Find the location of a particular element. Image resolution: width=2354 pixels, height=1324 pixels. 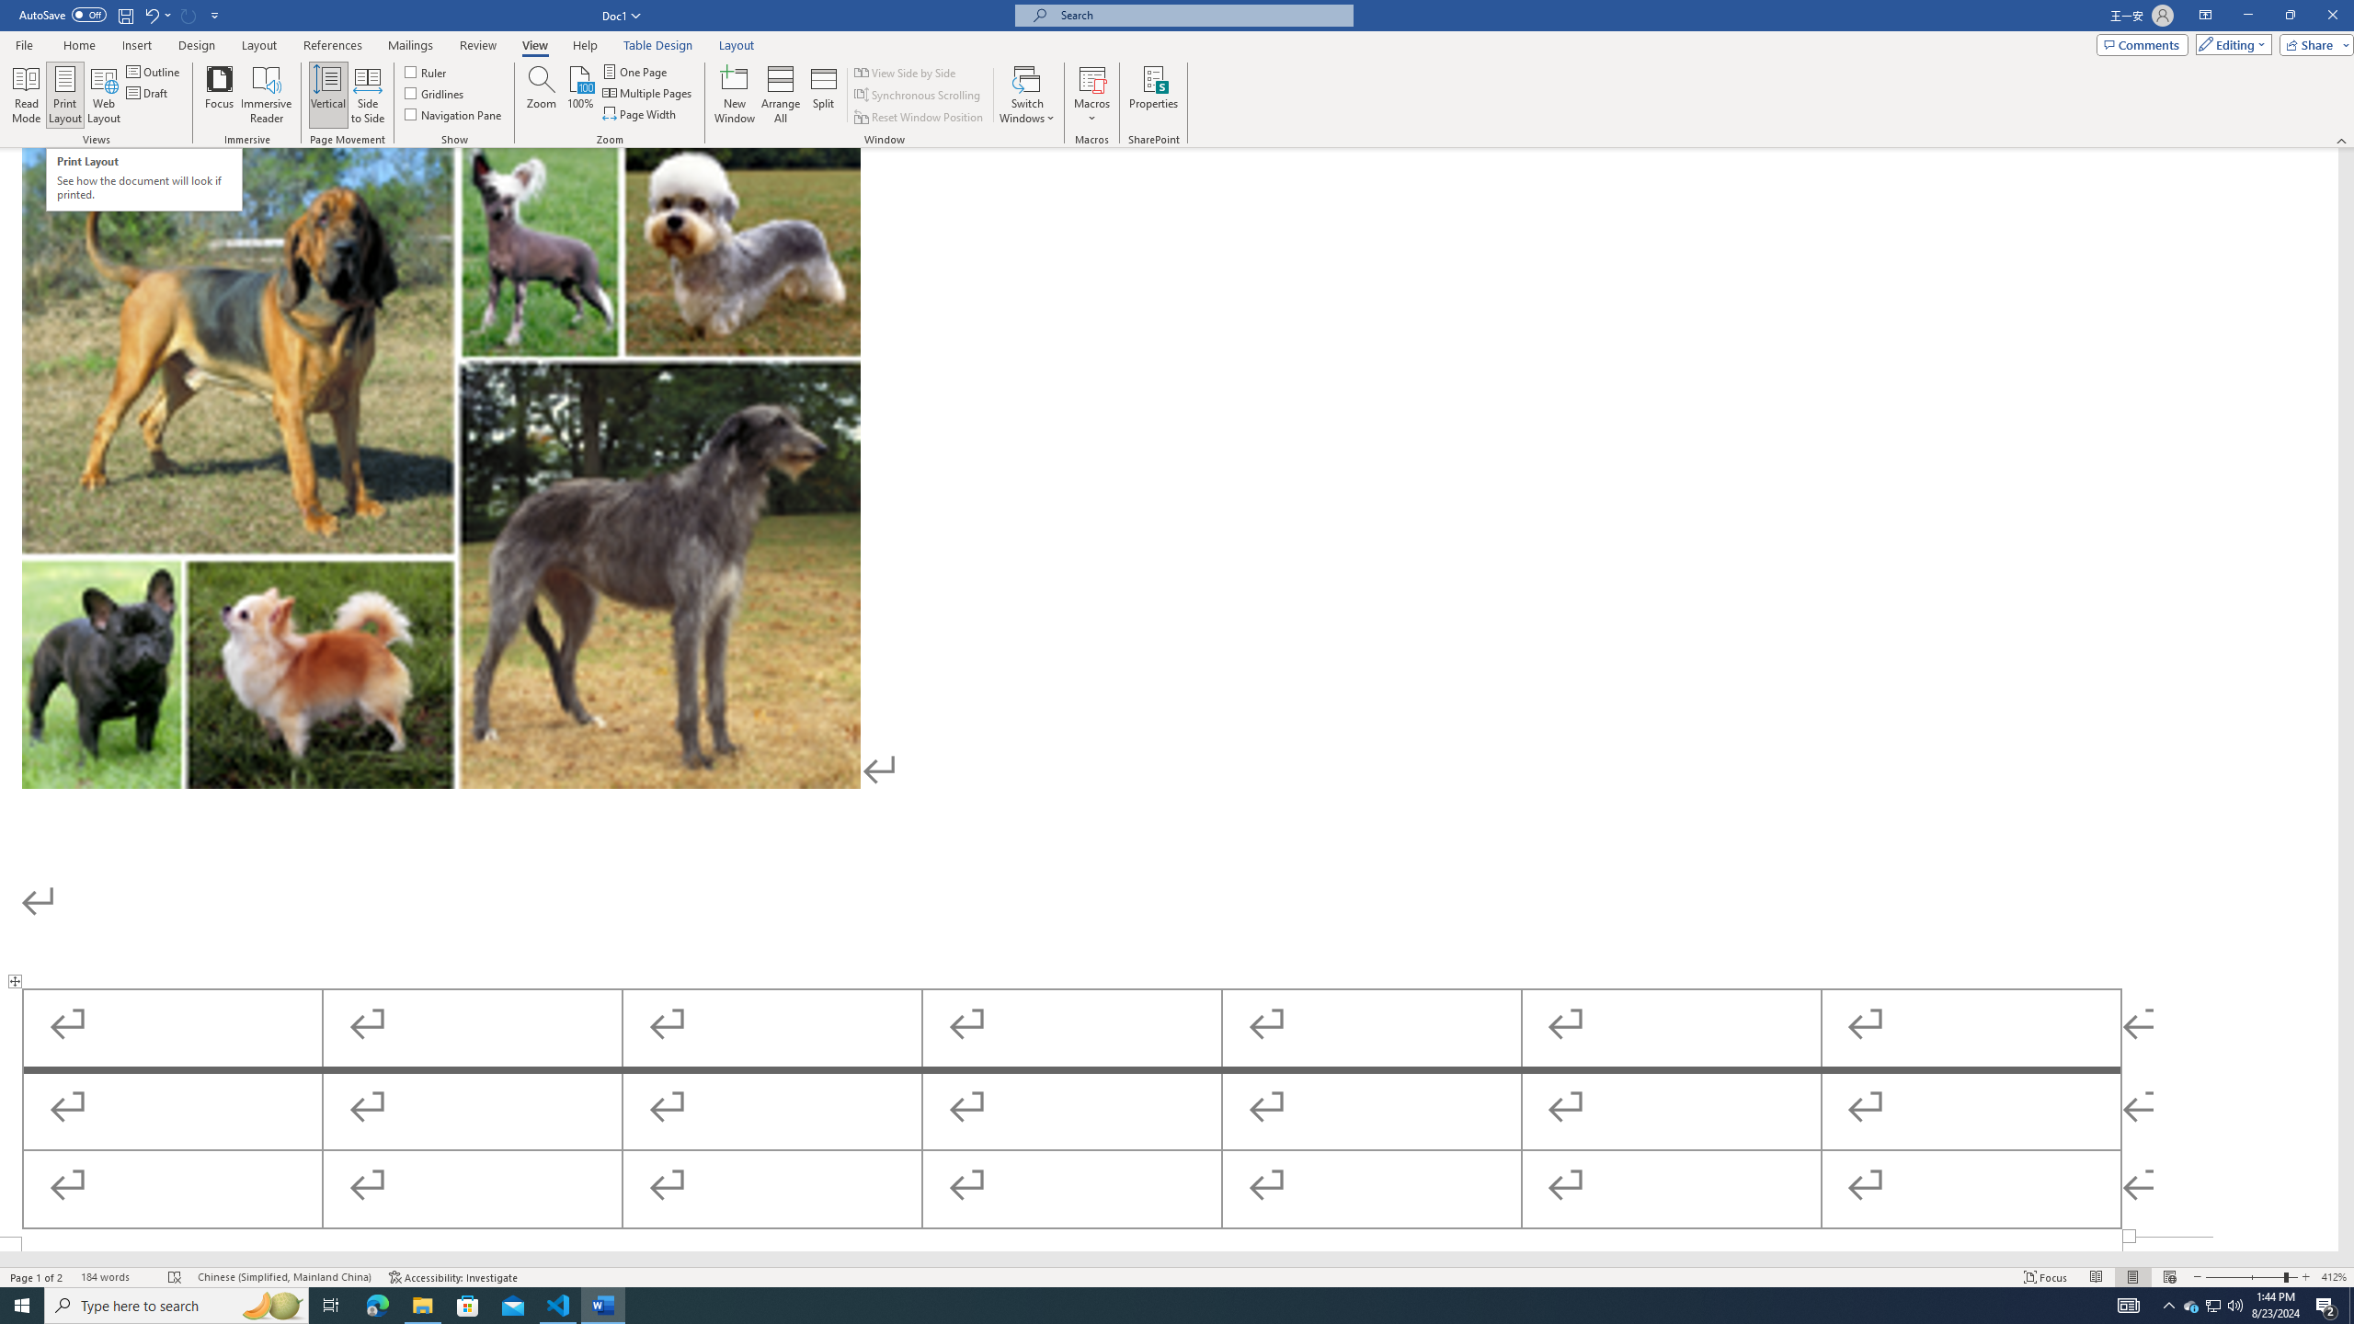

Zoom 412% is located at coordinates (2334, 1277).